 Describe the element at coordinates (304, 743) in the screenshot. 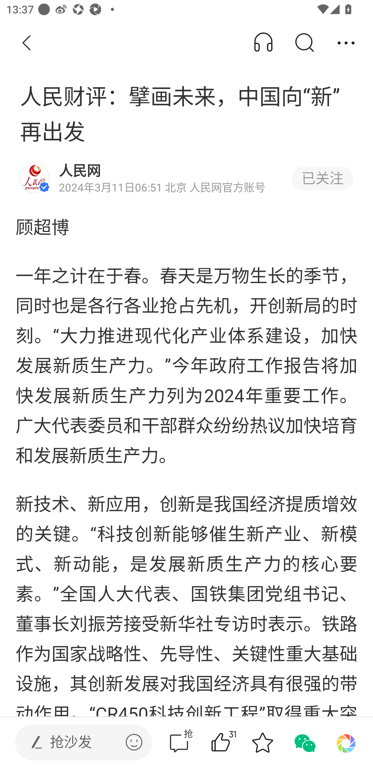

I see `分享到微信 ` at that location.